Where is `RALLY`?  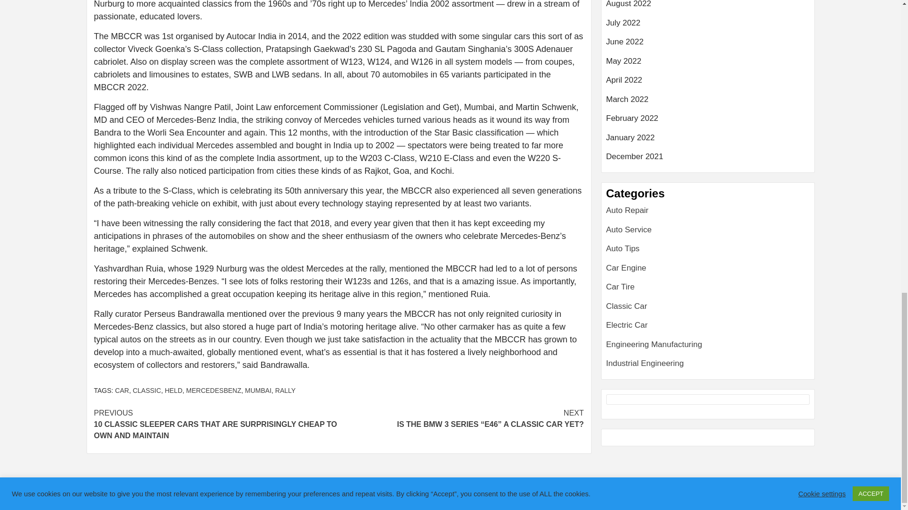
RALLY is located at coordinates (285, 390).